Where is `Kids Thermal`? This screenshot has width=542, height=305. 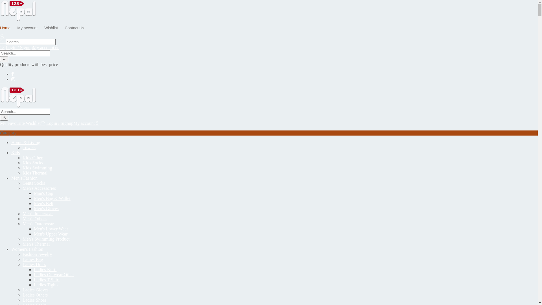
Kids Thermal is located at coordinates (35, 173).